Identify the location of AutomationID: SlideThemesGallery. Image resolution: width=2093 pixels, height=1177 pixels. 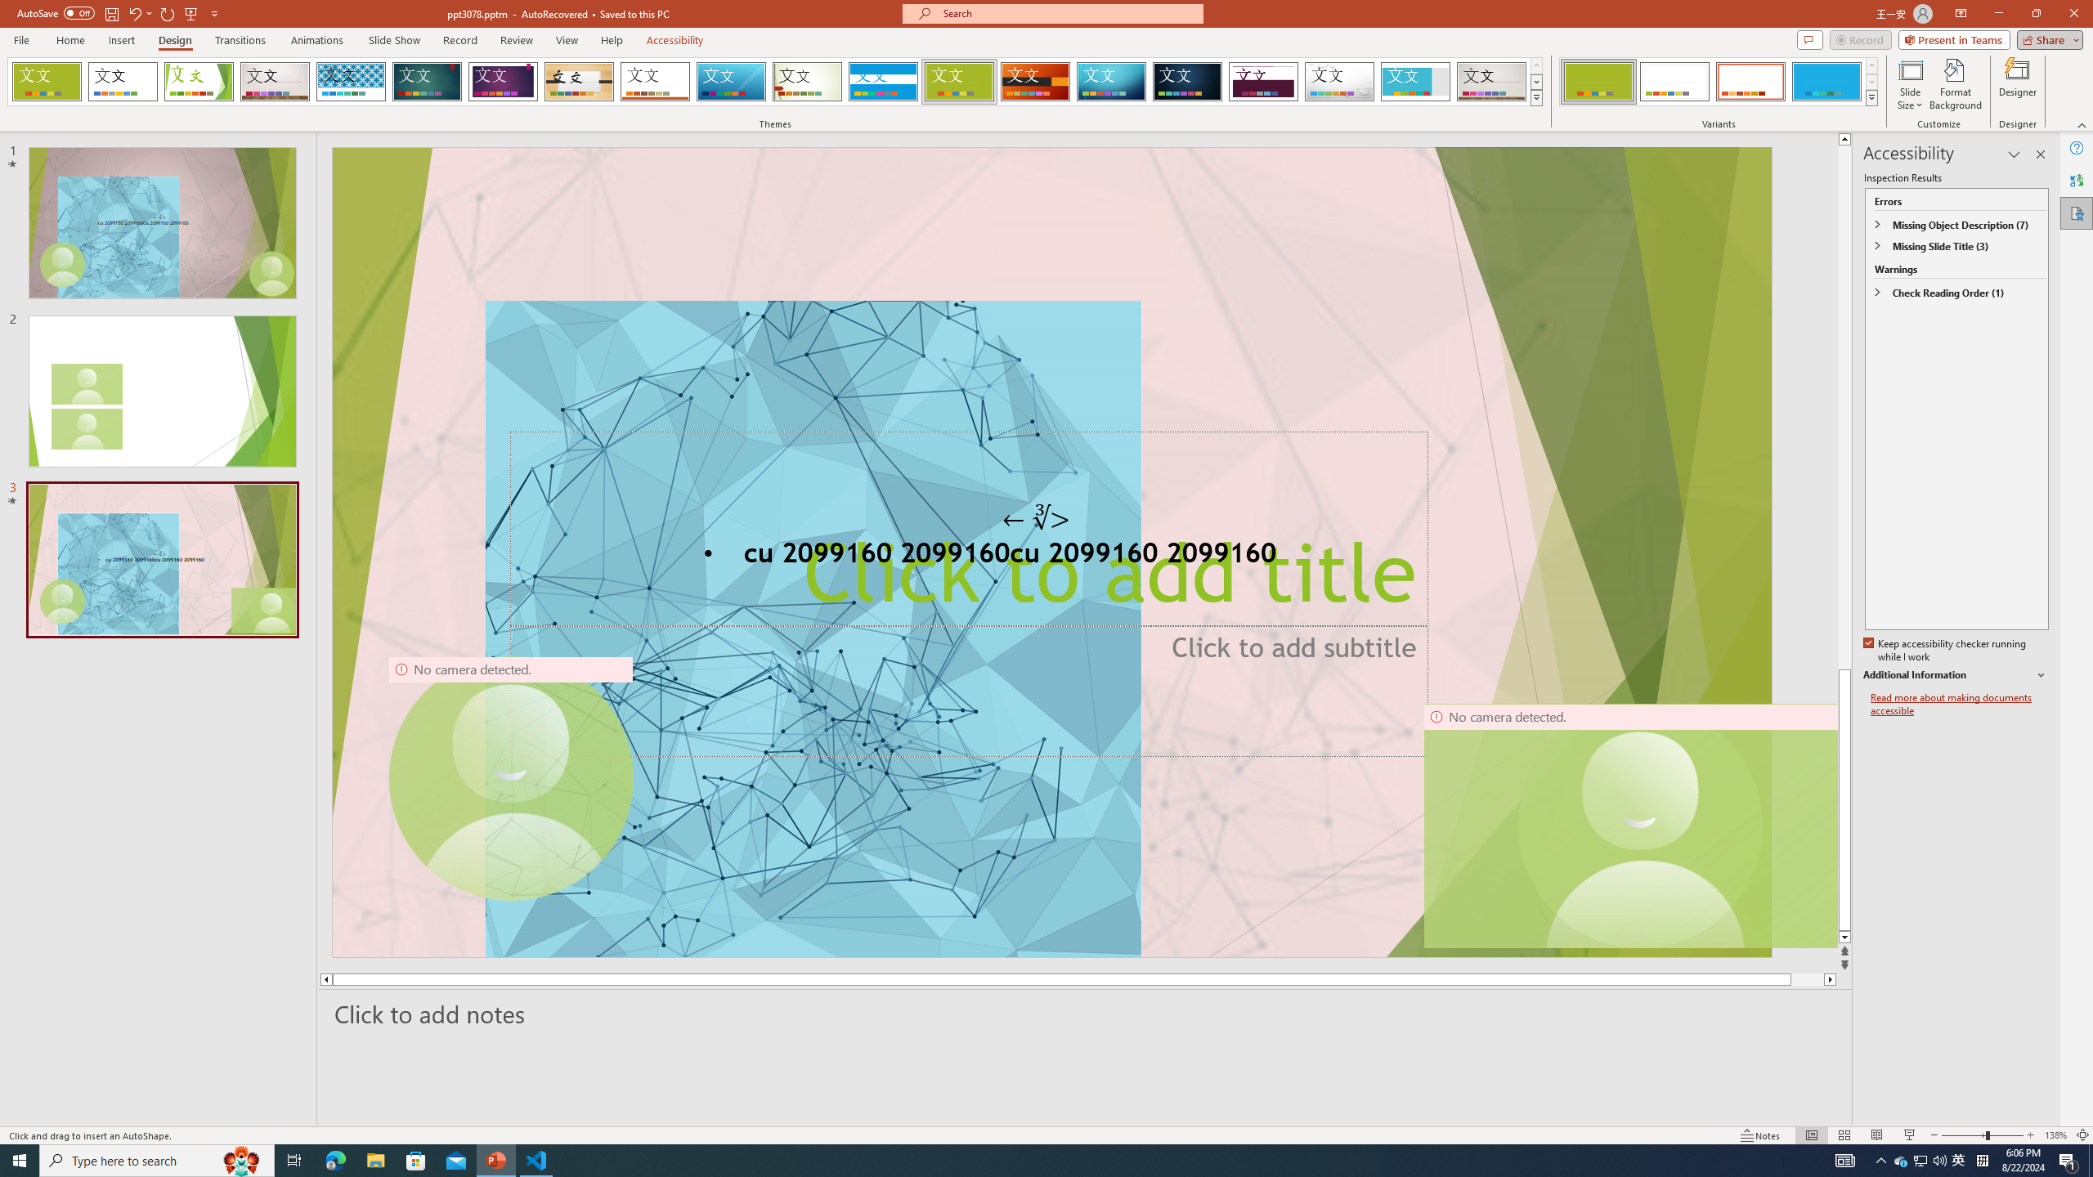
(775, 82).